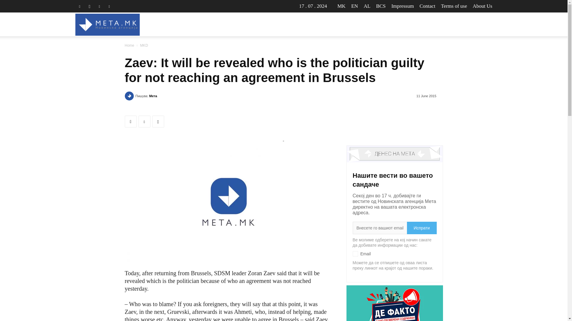  I want to click on BCS, so click(381, 6).